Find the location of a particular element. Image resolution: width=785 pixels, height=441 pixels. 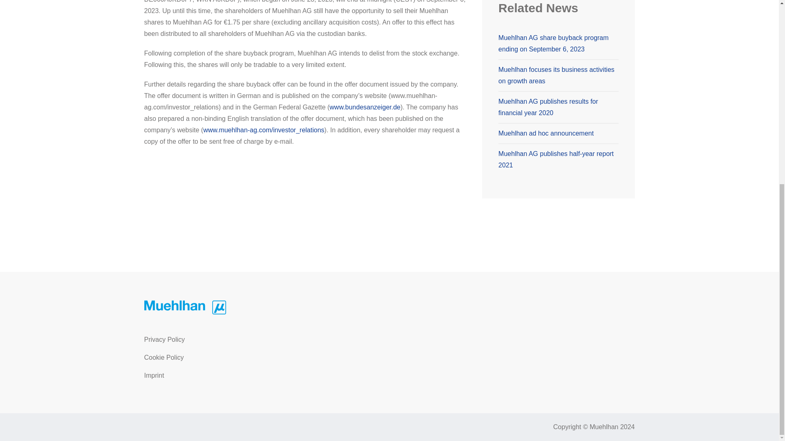

Privacy Policy is located at coordinates (220, 340).